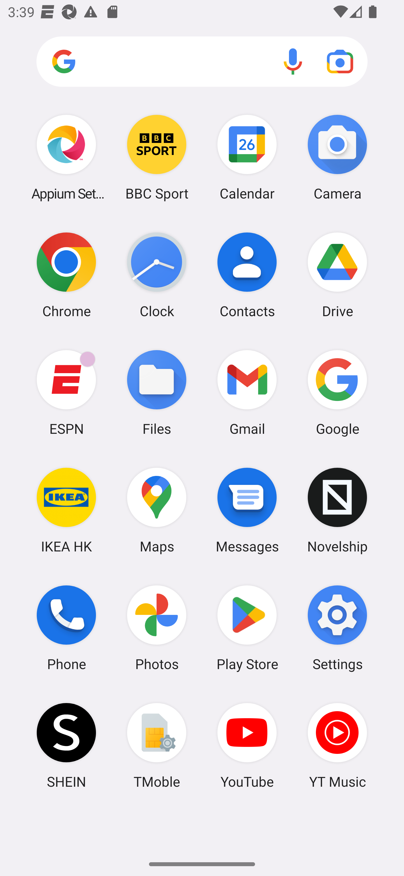 Image resolution: width=404 pixels, height=876 pixels. I want to click on Settings, so click(337, 628).